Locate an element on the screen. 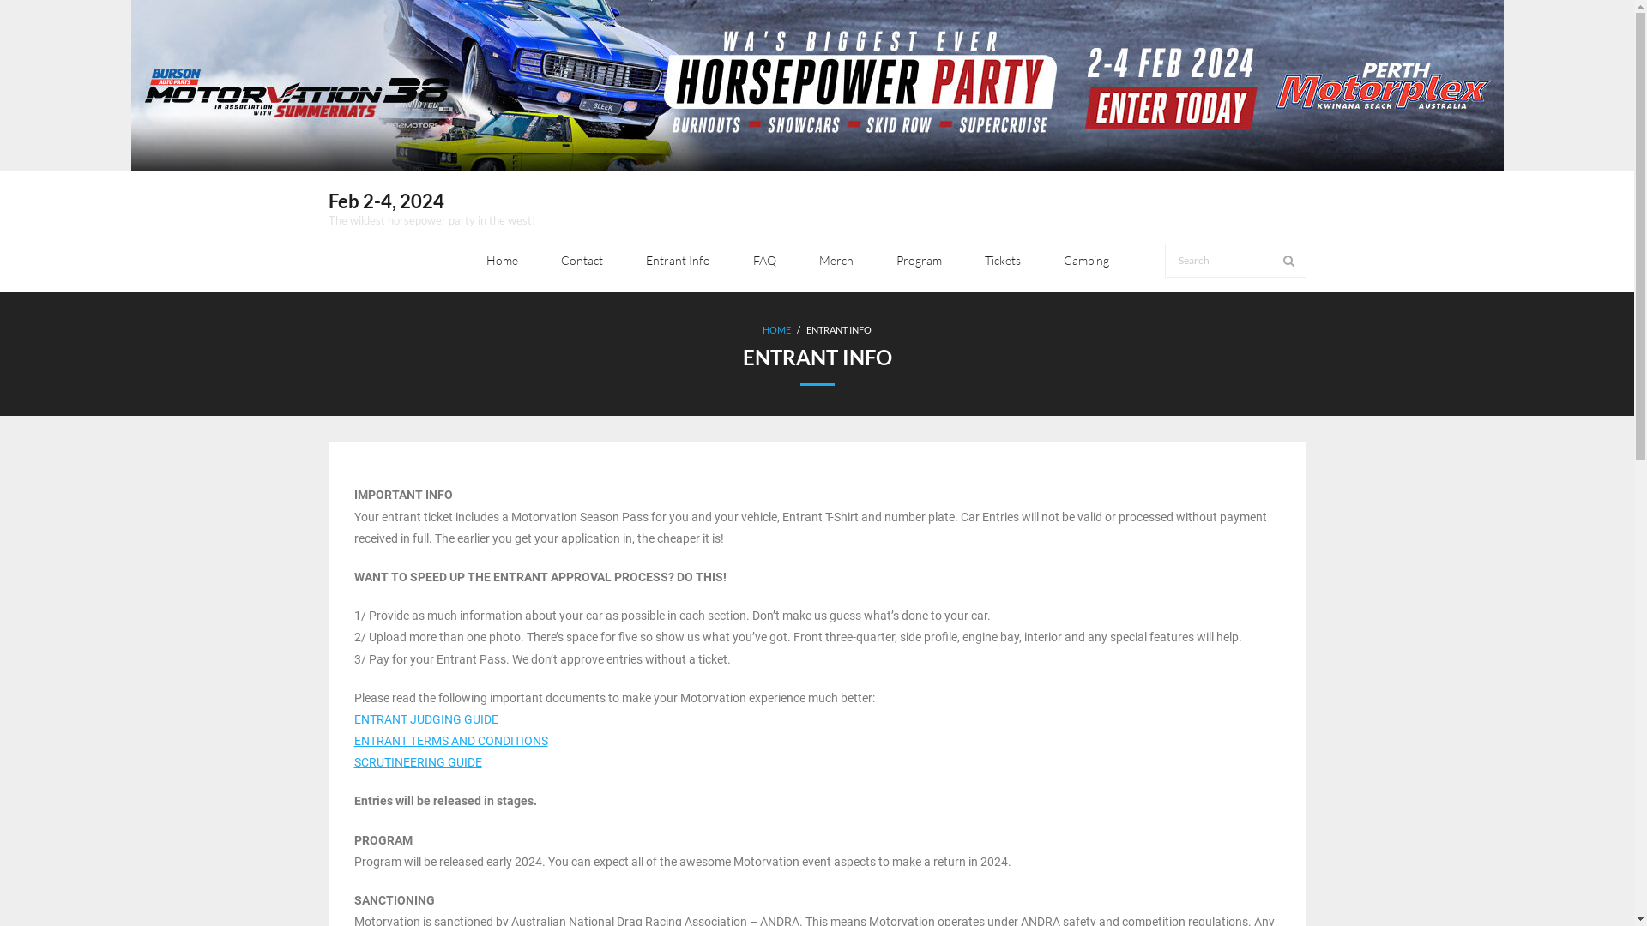 The height and width of the screenshot is (926, 1647). SCRUTINEERING GUIDE is located at coordinates (417, 762).